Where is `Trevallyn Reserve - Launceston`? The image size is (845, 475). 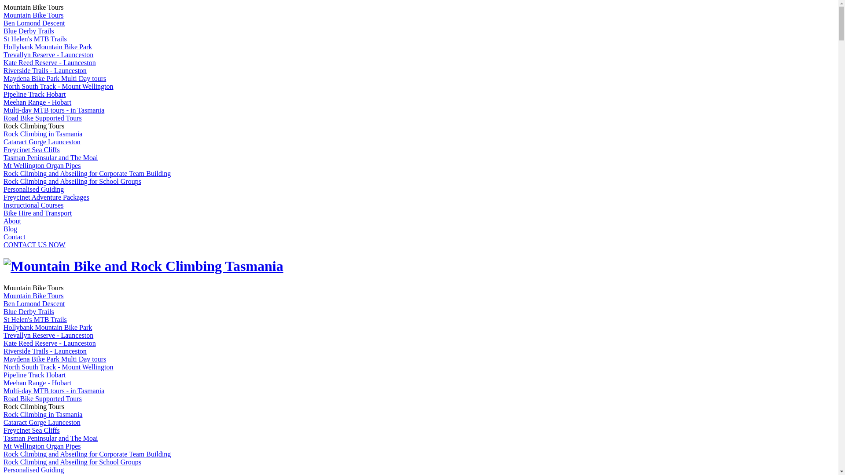
Trevallyn Reserve - Launceston is located at coordinates (48, 335).